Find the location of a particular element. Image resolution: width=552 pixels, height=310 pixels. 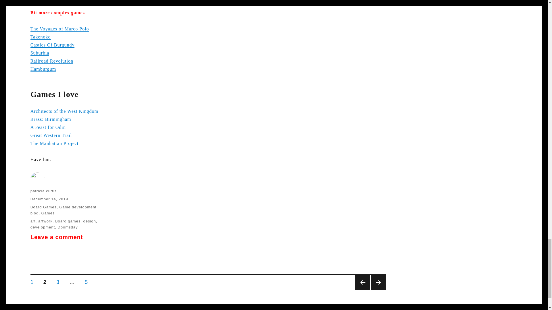

Railroad Revolution is located at coordinates (52, 61).